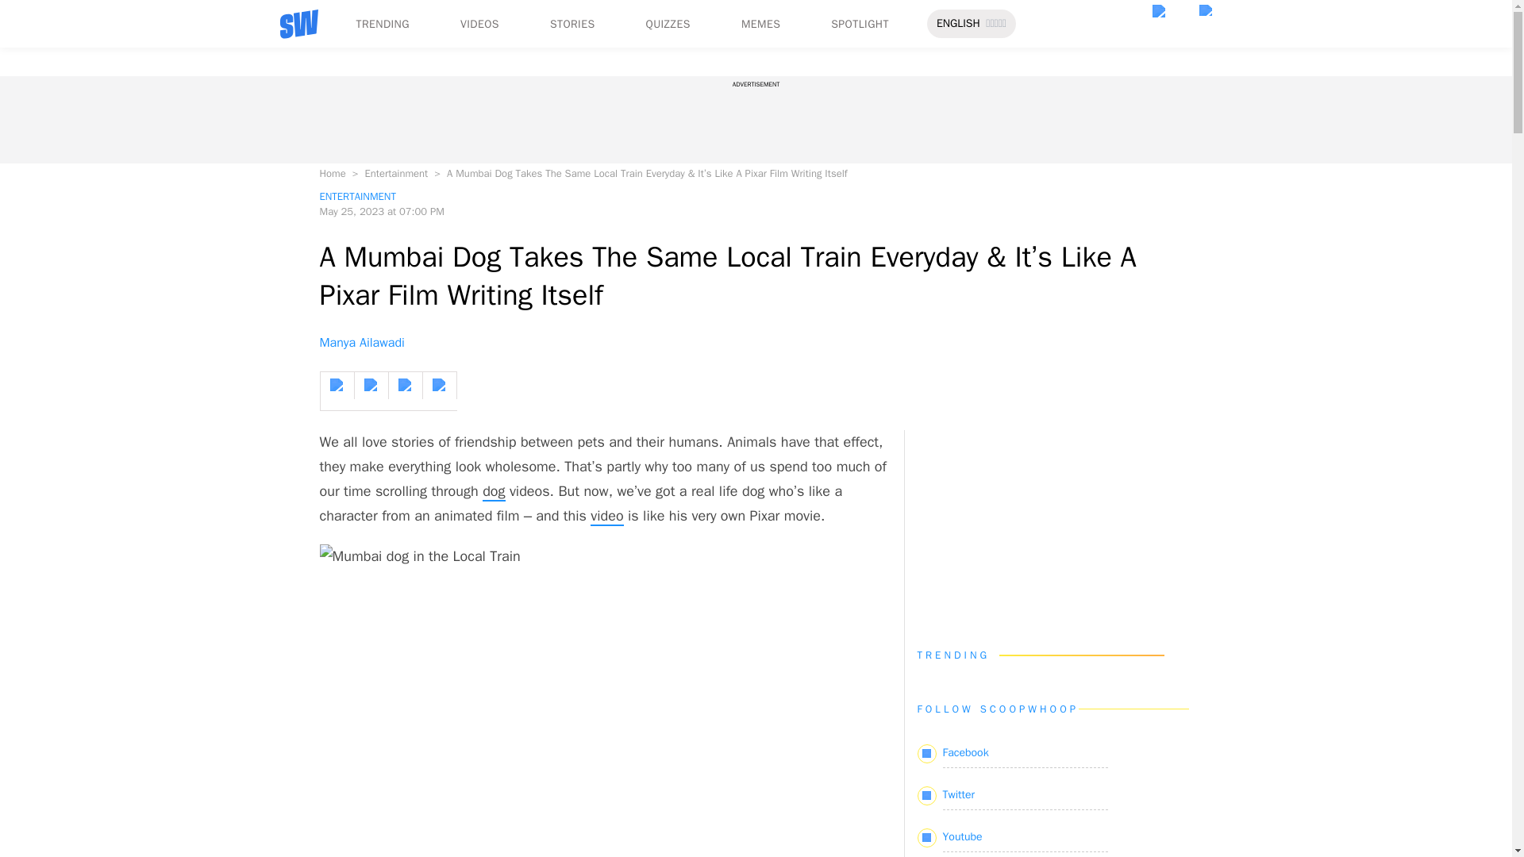 The height and width of the screenshot is (857, 1524). What do you see at coordinates (573, 24) in the screenshot?
I see `STORIES` at bounding box center [573, 24].